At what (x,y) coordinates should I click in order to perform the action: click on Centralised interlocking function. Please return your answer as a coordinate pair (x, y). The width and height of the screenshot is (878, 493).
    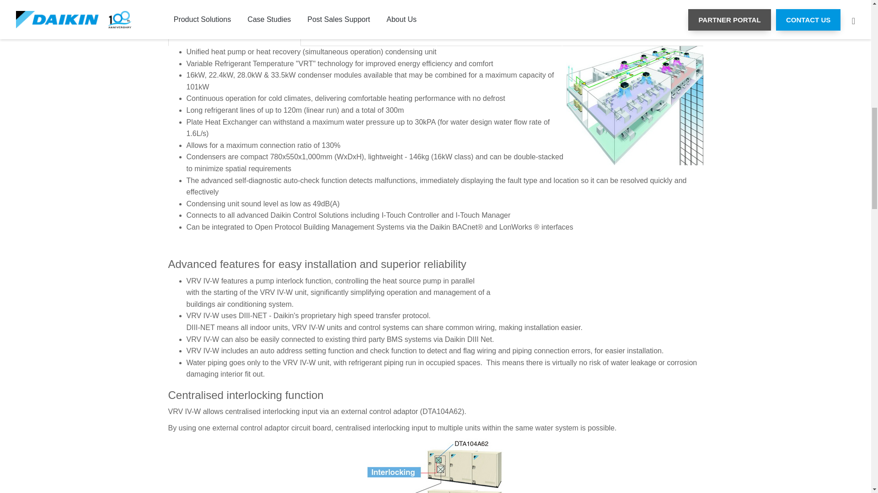
    Looking at the image, I should click on (435, 466).